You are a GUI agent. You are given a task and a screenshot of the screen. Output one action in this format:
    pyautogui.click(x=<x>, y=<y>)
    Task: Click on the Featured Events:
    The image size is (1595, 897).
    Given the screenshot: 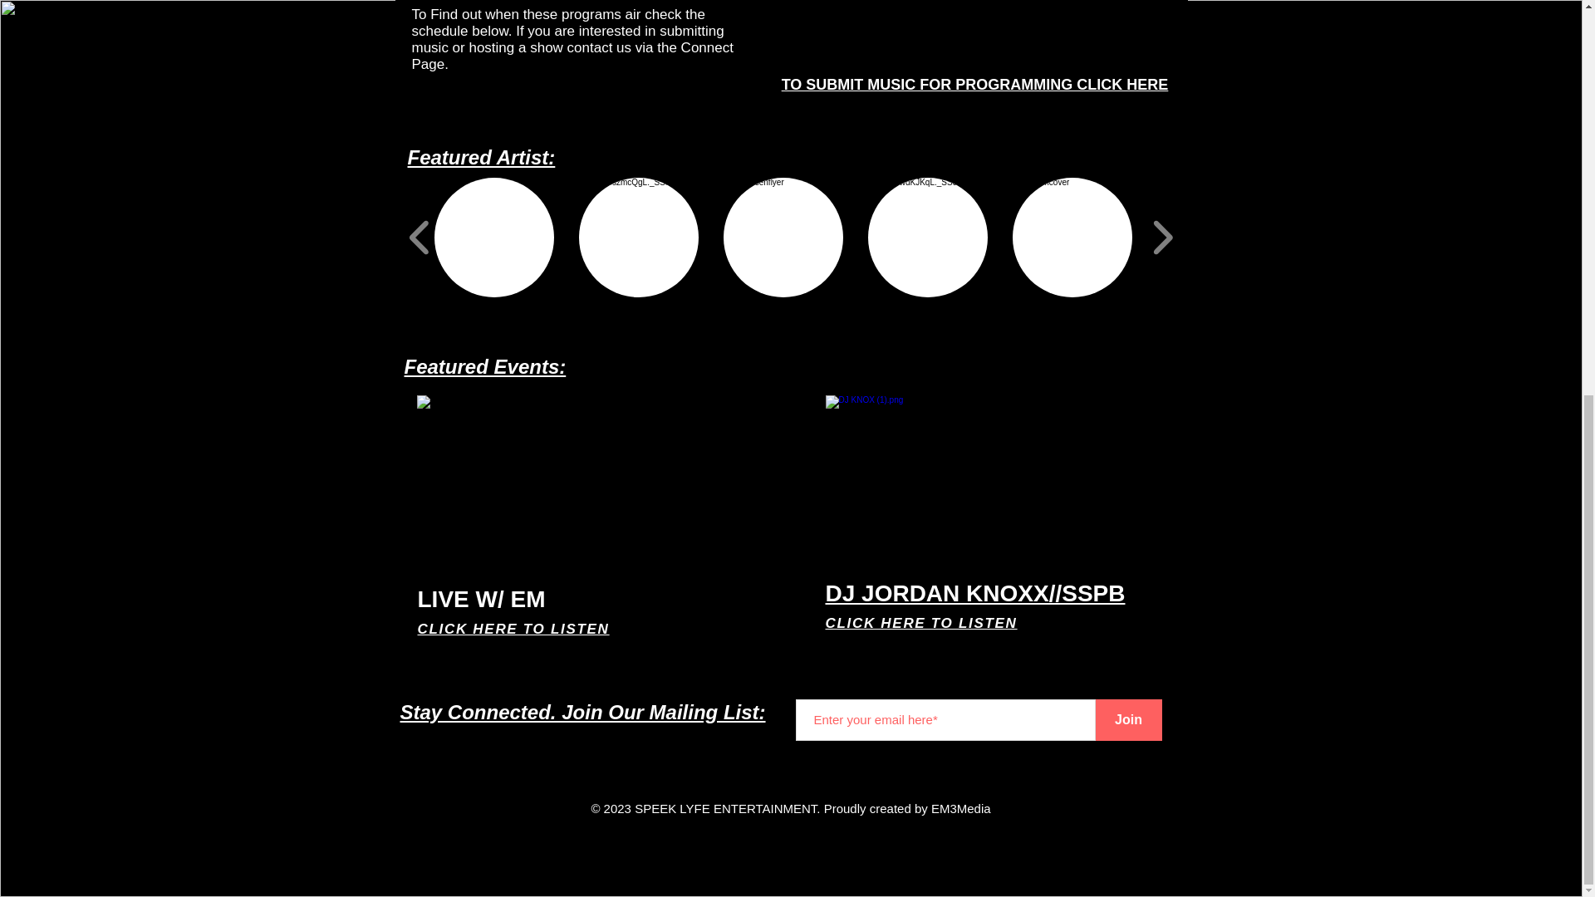 What is the action you would take?
    pyautogui.click(x=484, y=365)
    